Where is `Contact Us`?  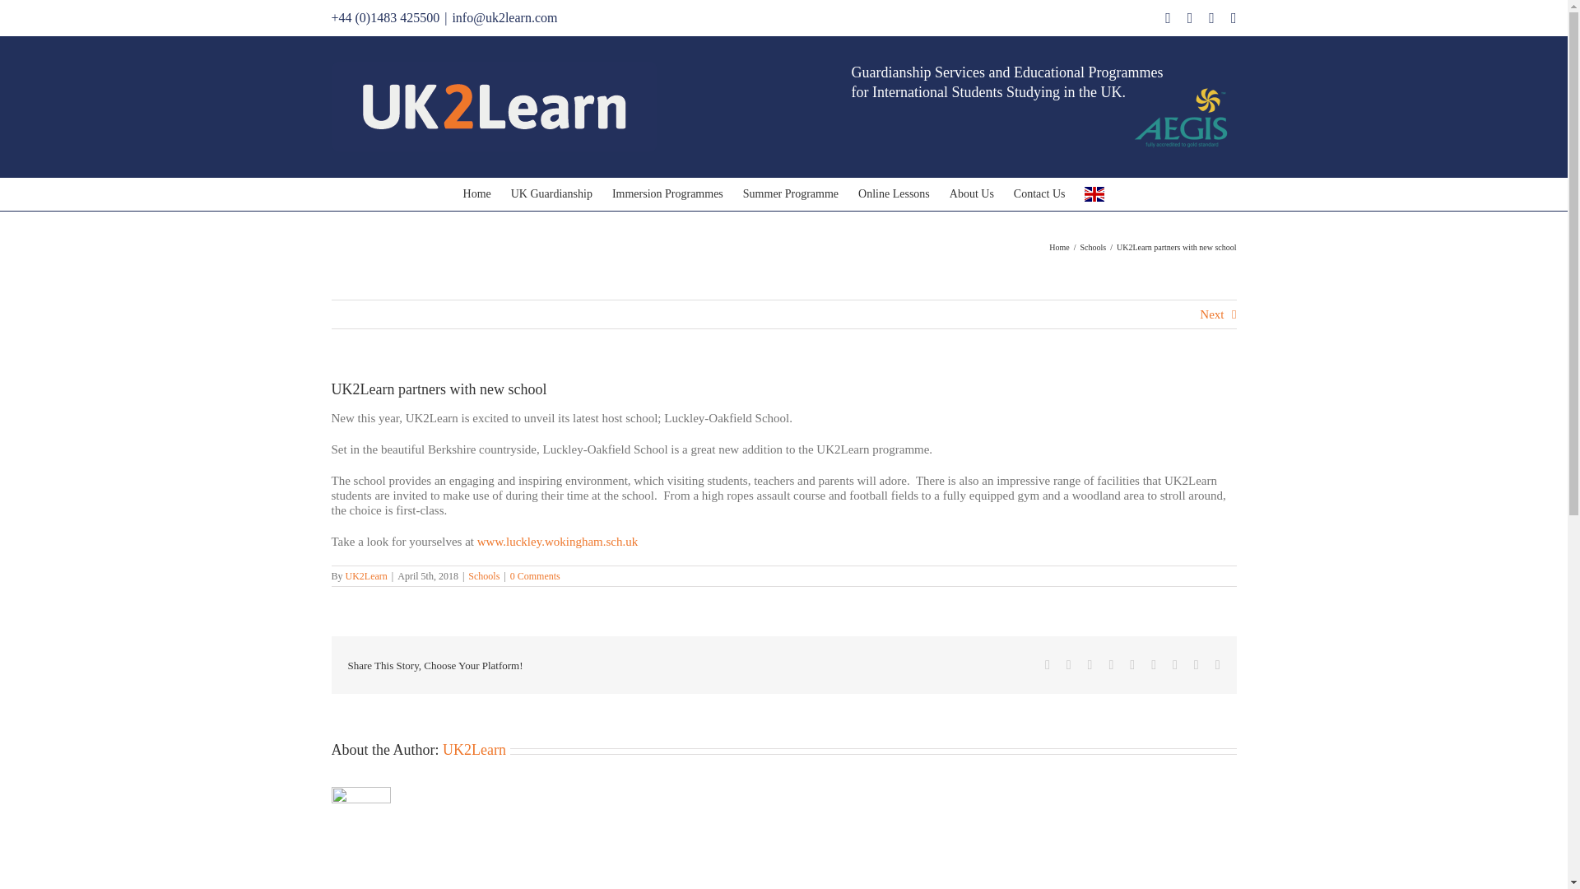 Contact Us is located at coordinates (1039, 194).